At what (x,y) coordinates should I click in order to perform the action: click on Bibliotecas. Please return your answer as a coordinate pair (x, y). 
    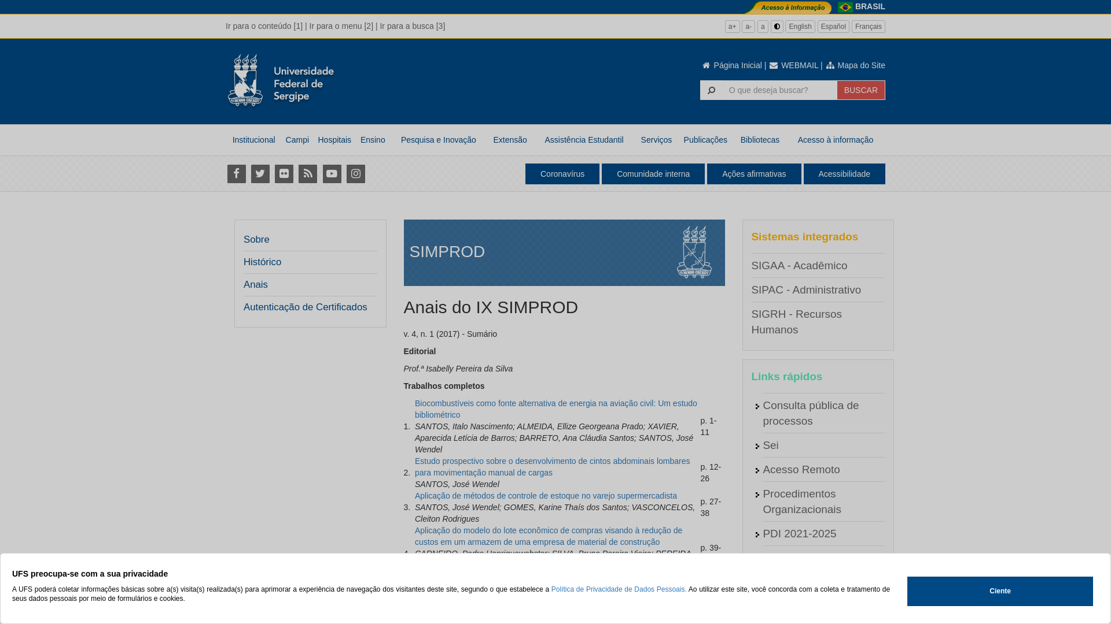
    Looking at the image, I should click on (760, 140).